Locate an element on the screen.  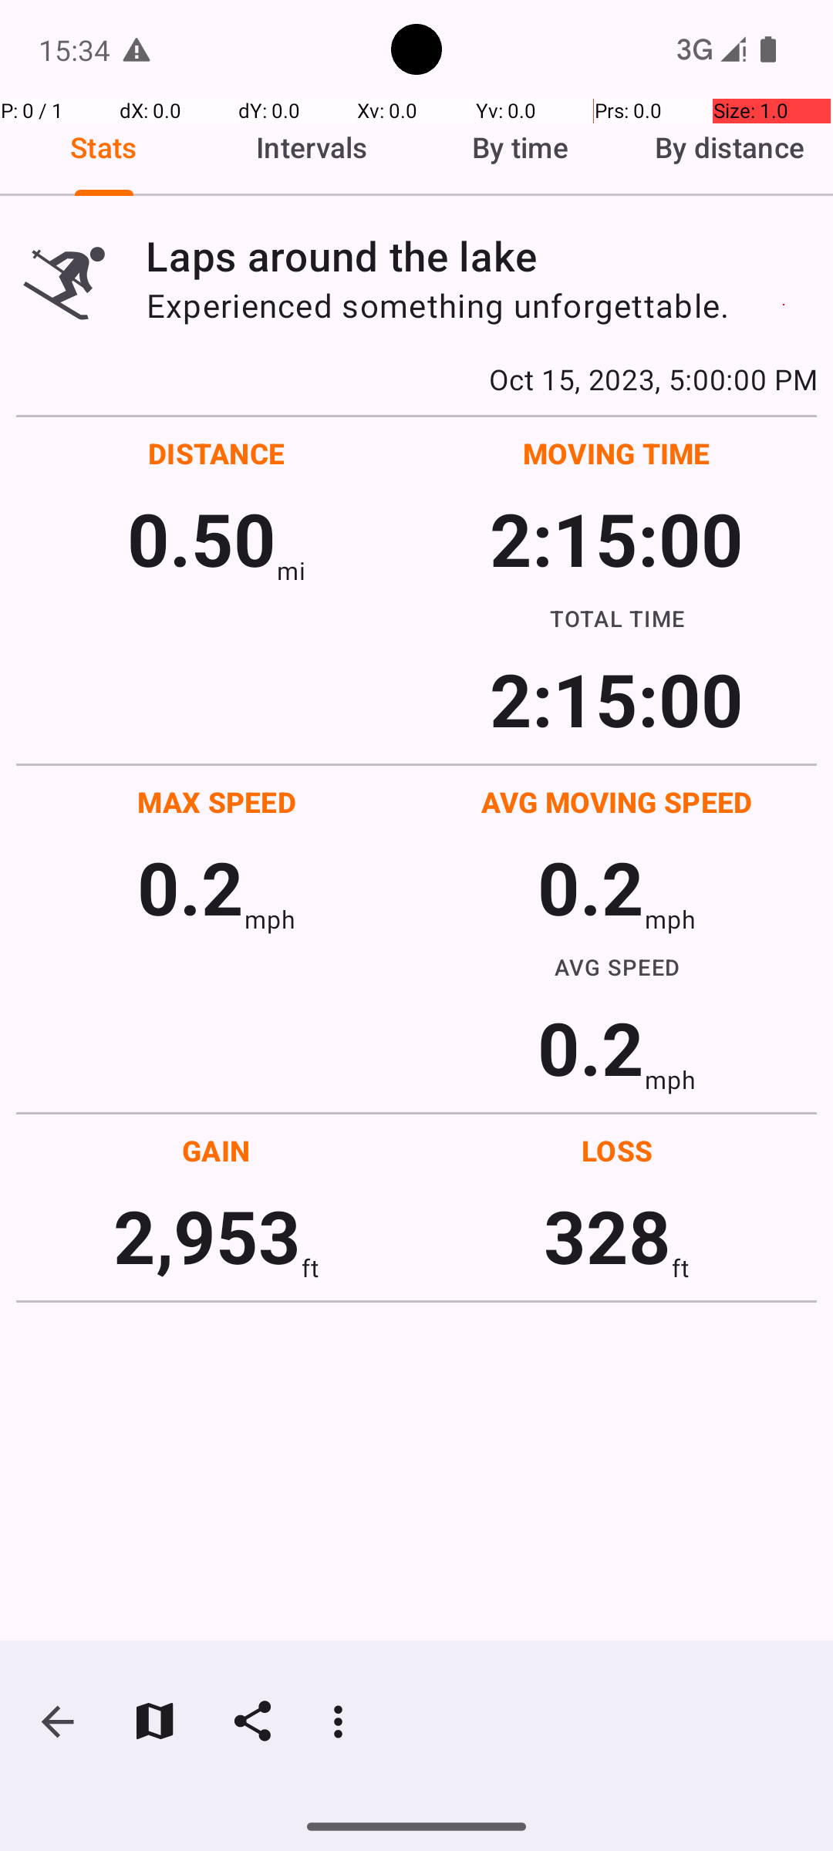
mph is located at coordinates (270, 919).